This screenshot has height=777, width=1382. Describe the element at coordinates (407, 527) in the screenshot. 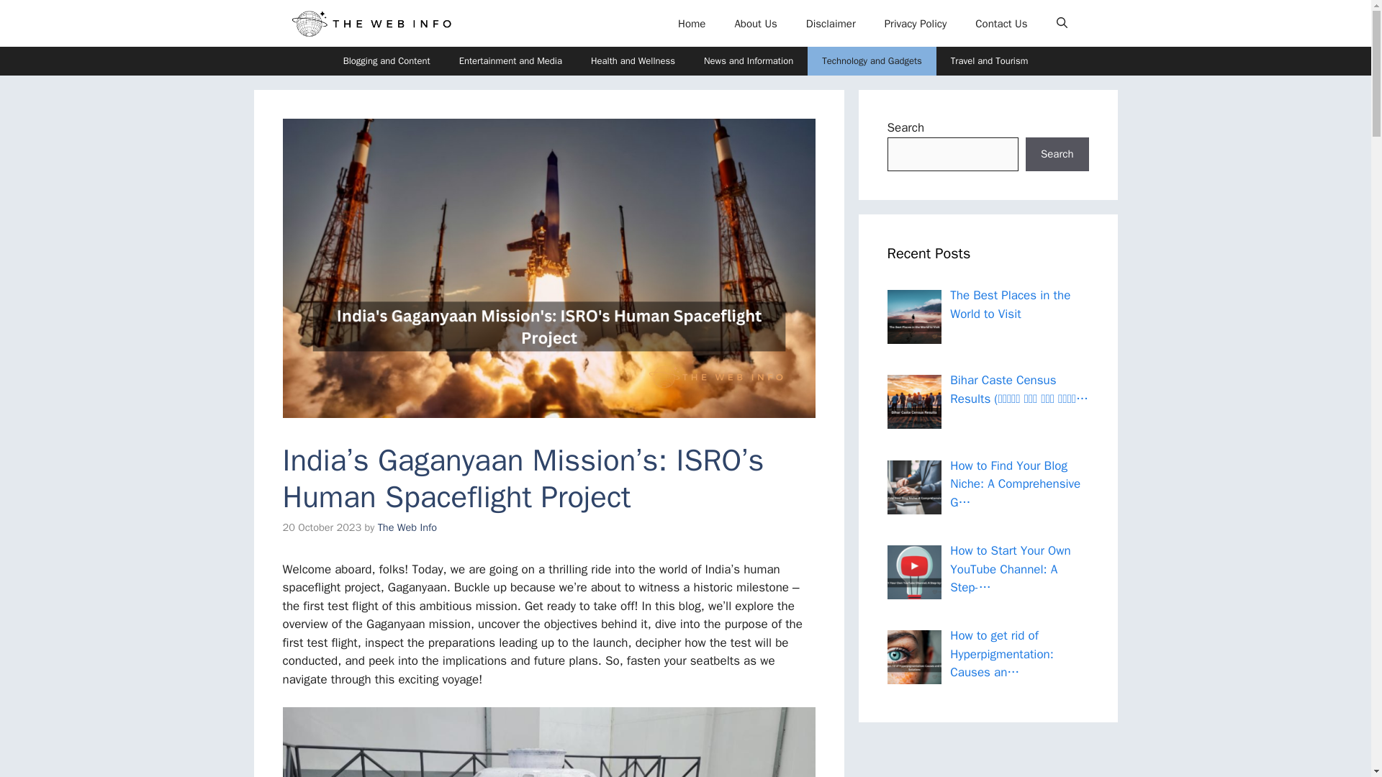

I see `The Web Info` at that location.